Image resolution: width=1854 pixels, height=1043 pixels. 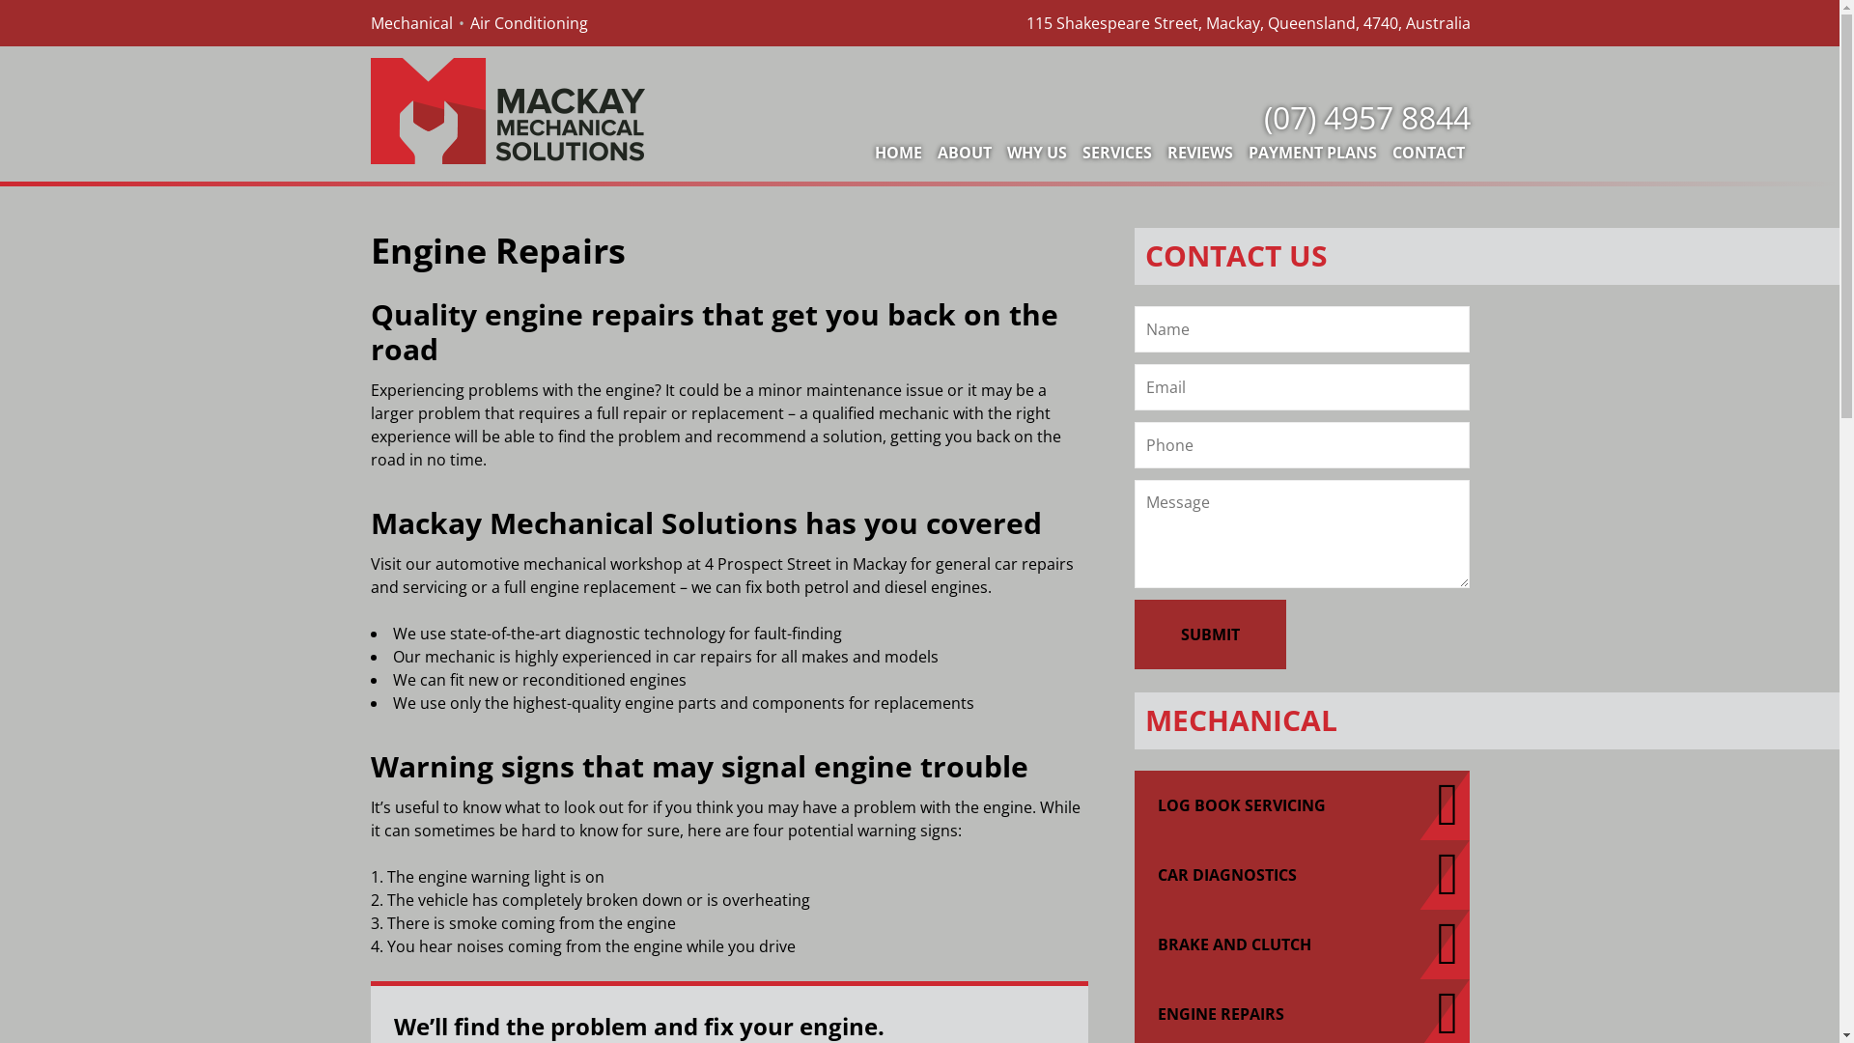 I want to click on CAR DIAGNOSTICS, so click(x=1303, y=875).